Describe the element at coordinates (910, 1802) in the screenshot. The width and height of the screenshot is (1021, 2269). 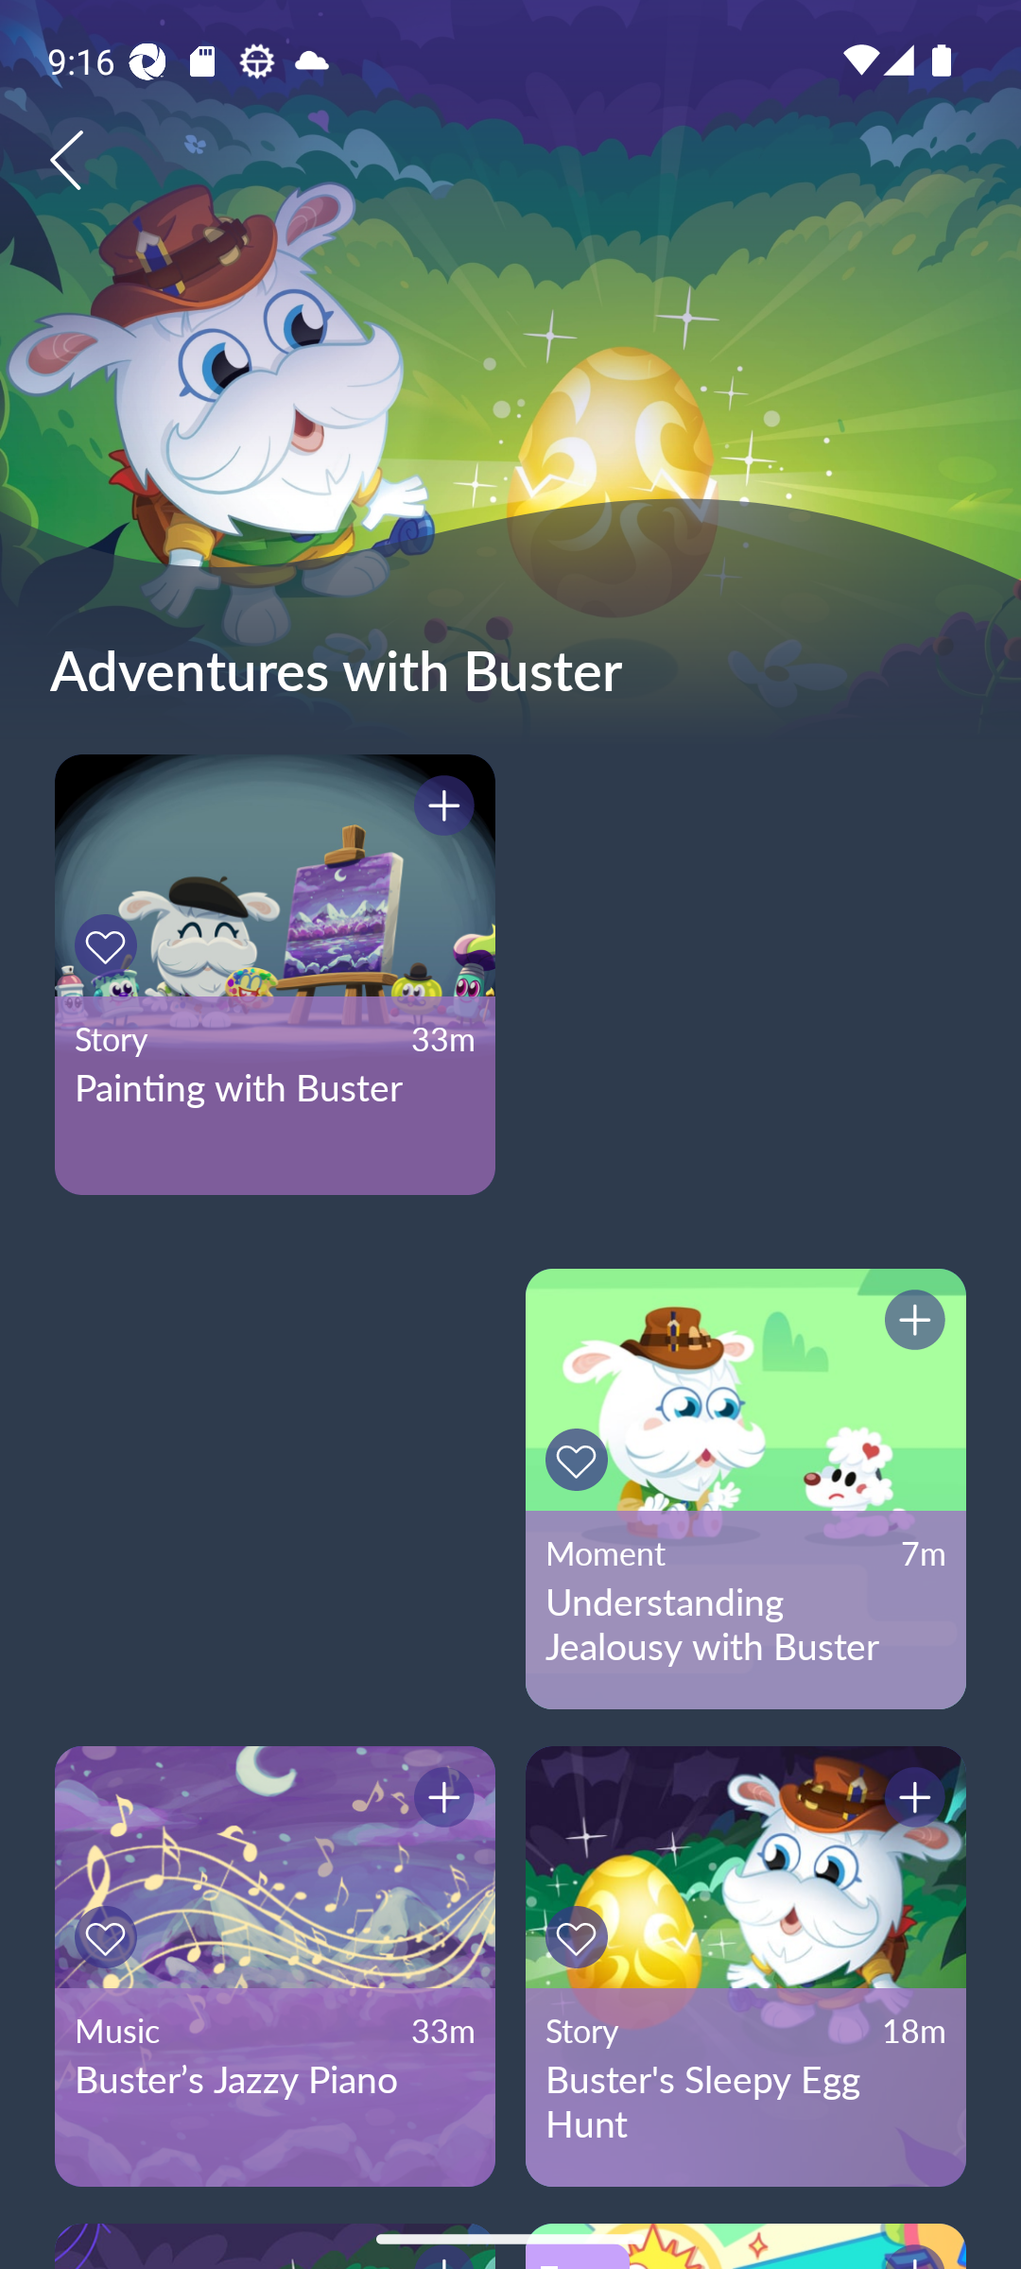
I see `Button` at that location.